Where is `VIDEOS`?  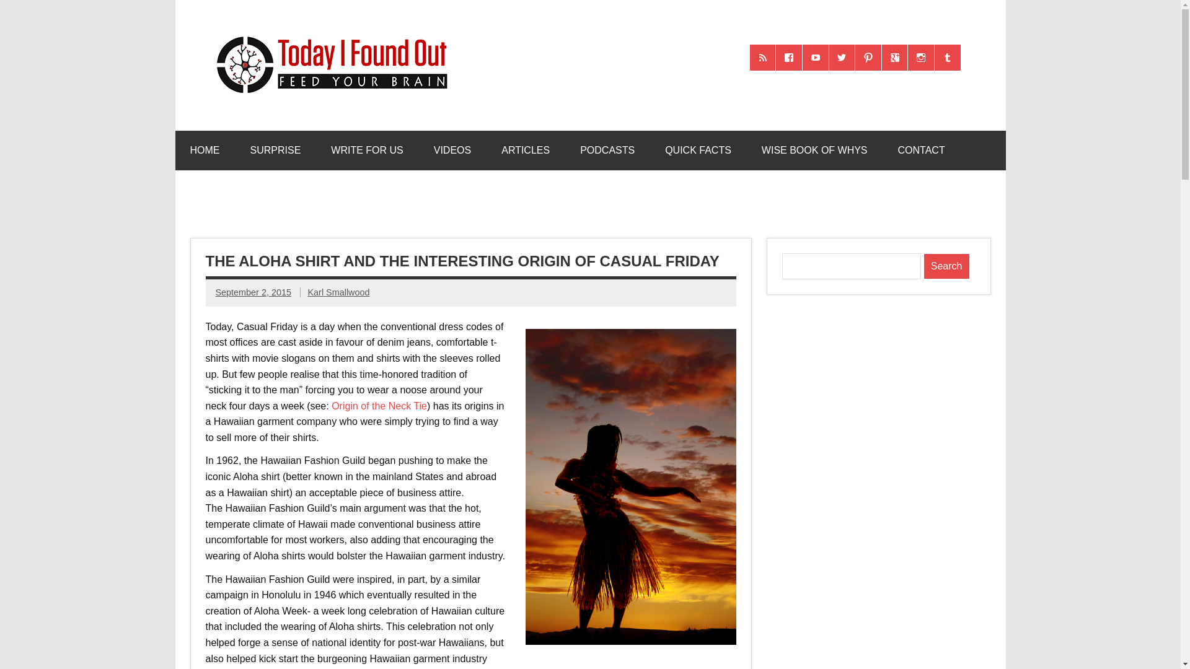 VIDEOS is located at coordinates (452, 150).